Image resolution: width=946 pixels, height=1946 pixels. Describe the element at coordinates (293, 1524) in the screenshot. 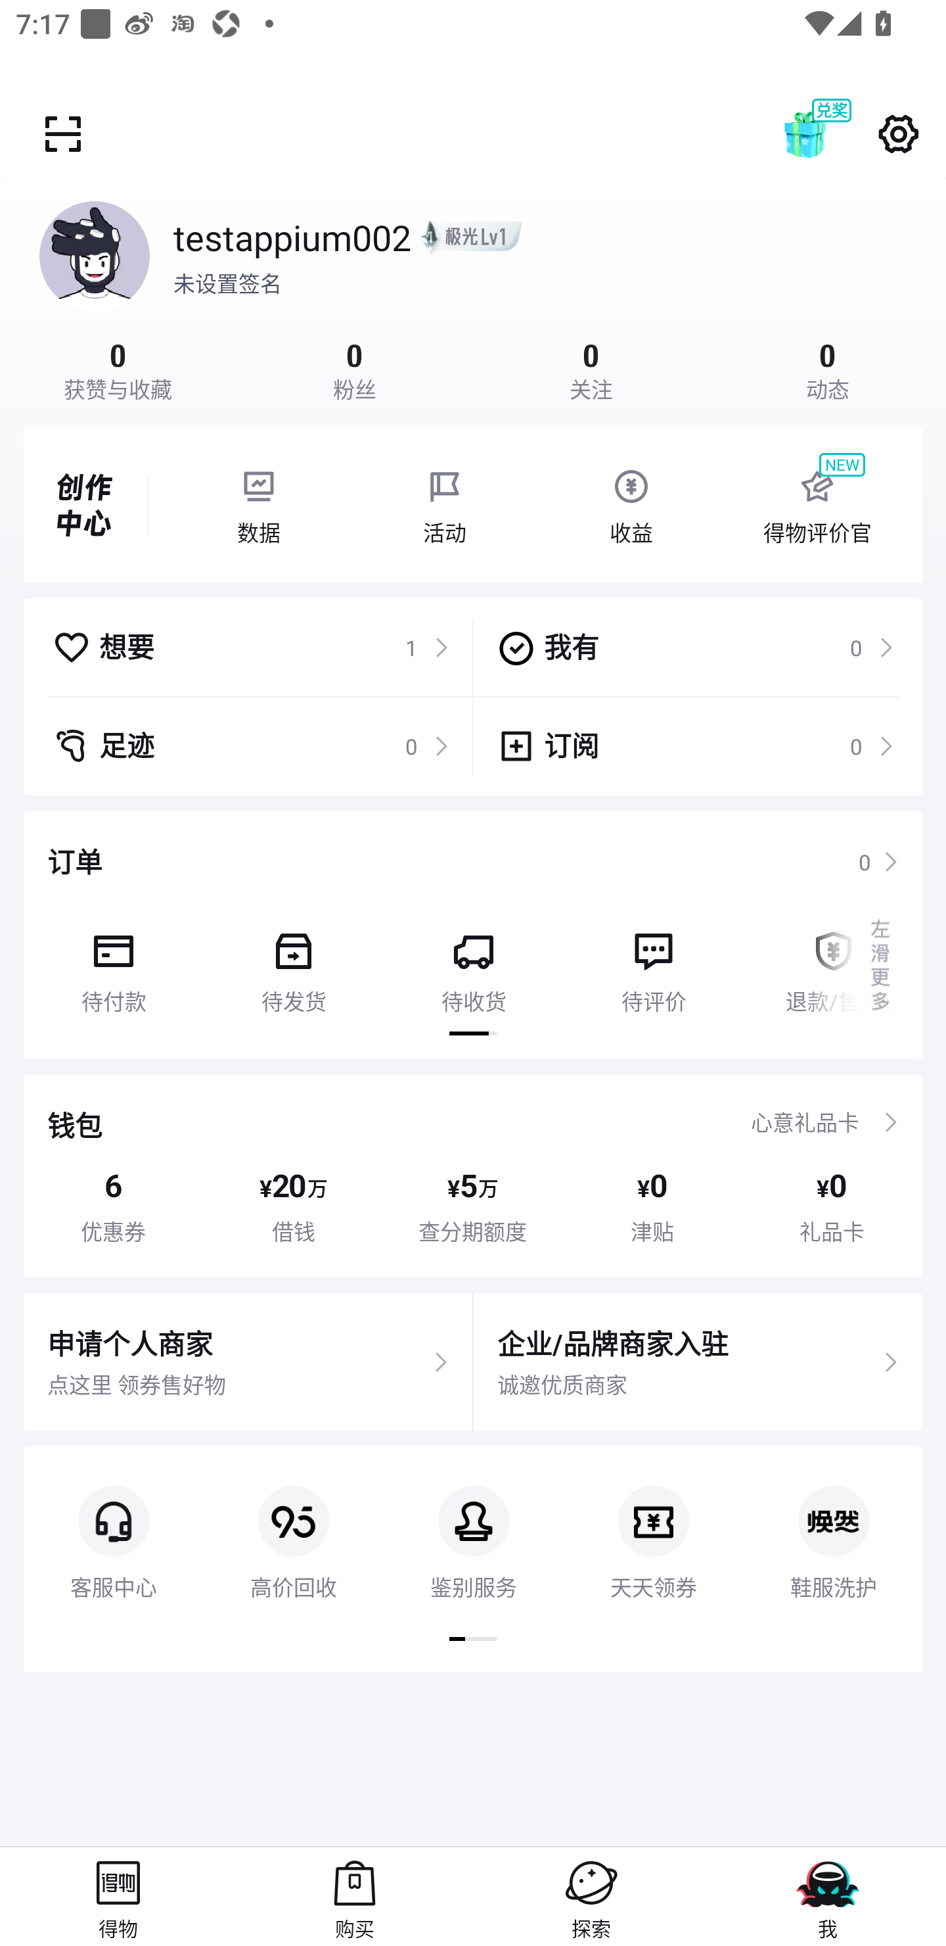

I see `高价回收` at that location.